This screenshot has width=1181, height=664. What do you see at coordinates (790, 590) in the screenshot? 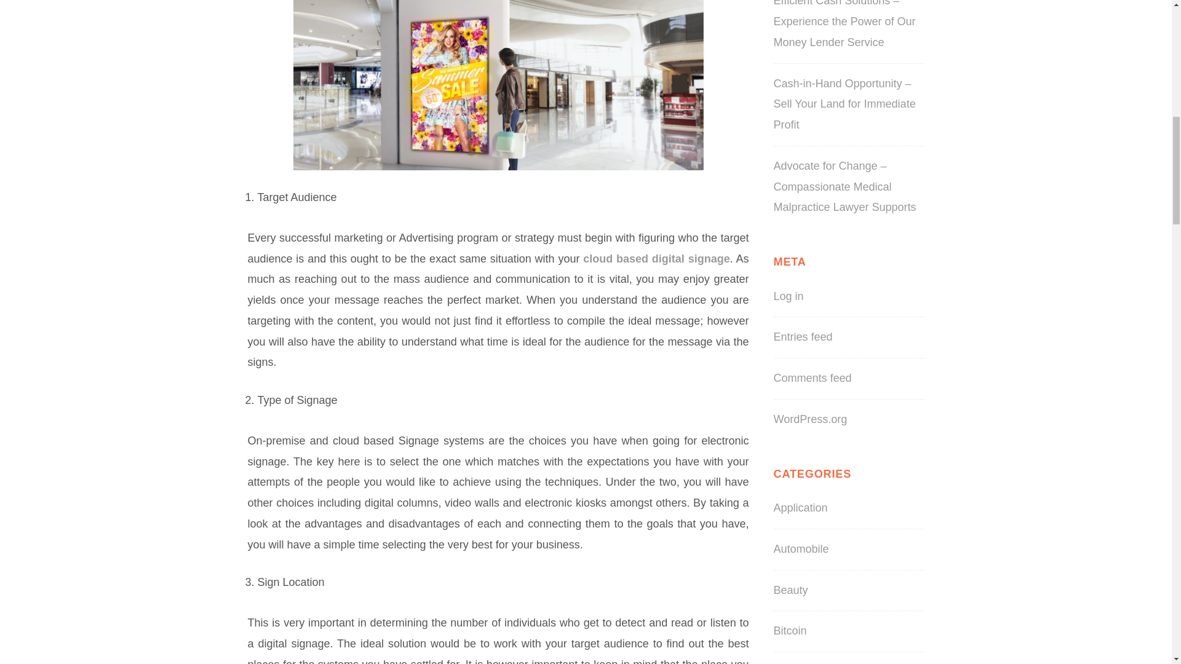
I see `Beauty` at bounding box center [790, 590].